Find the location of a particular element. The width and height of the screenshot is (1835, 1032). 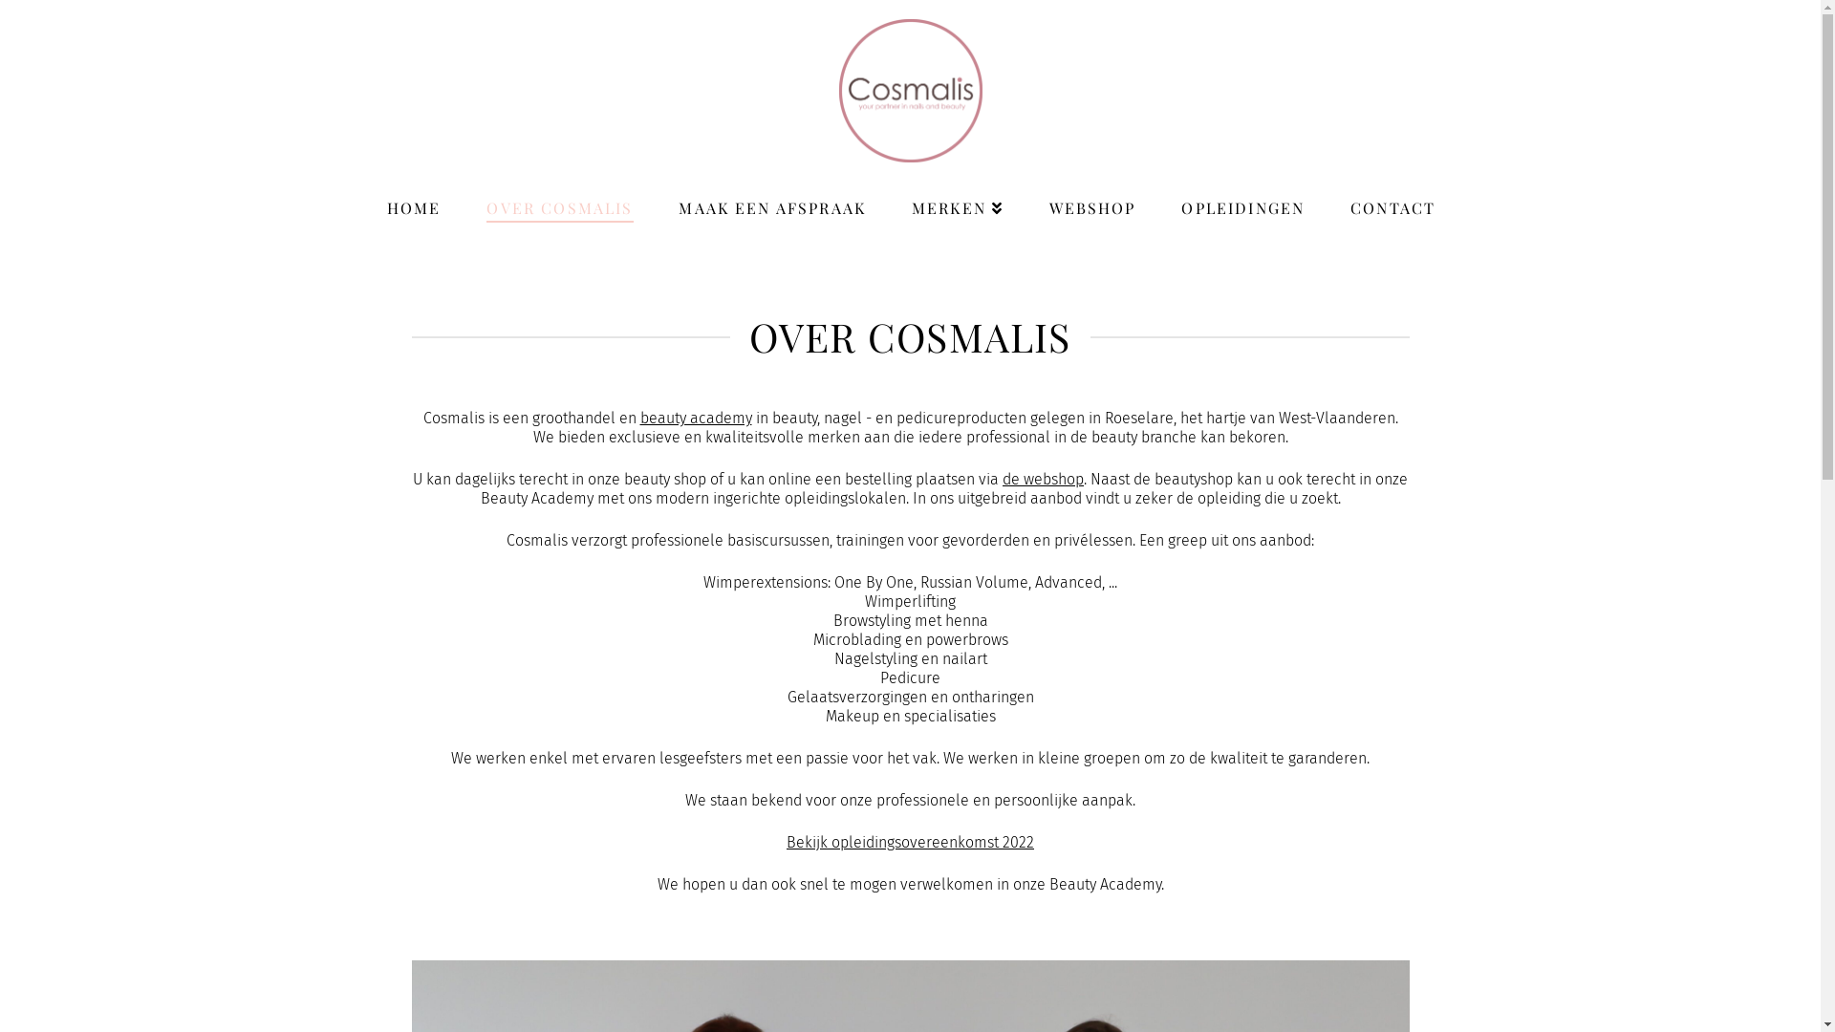

de webshop is located at coordinates (1044, 480).